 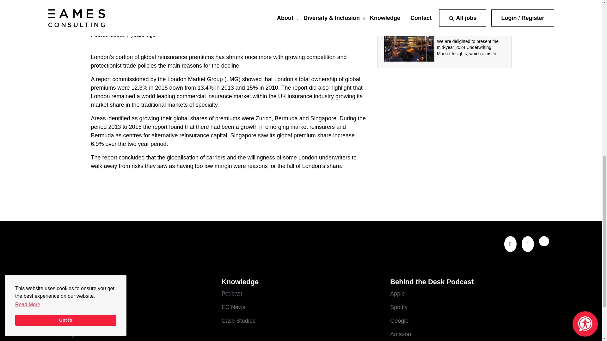 What do you see at coordinates (132, 321) in the screenshot?
I see `Our Team` at bounding box center [132, 321].